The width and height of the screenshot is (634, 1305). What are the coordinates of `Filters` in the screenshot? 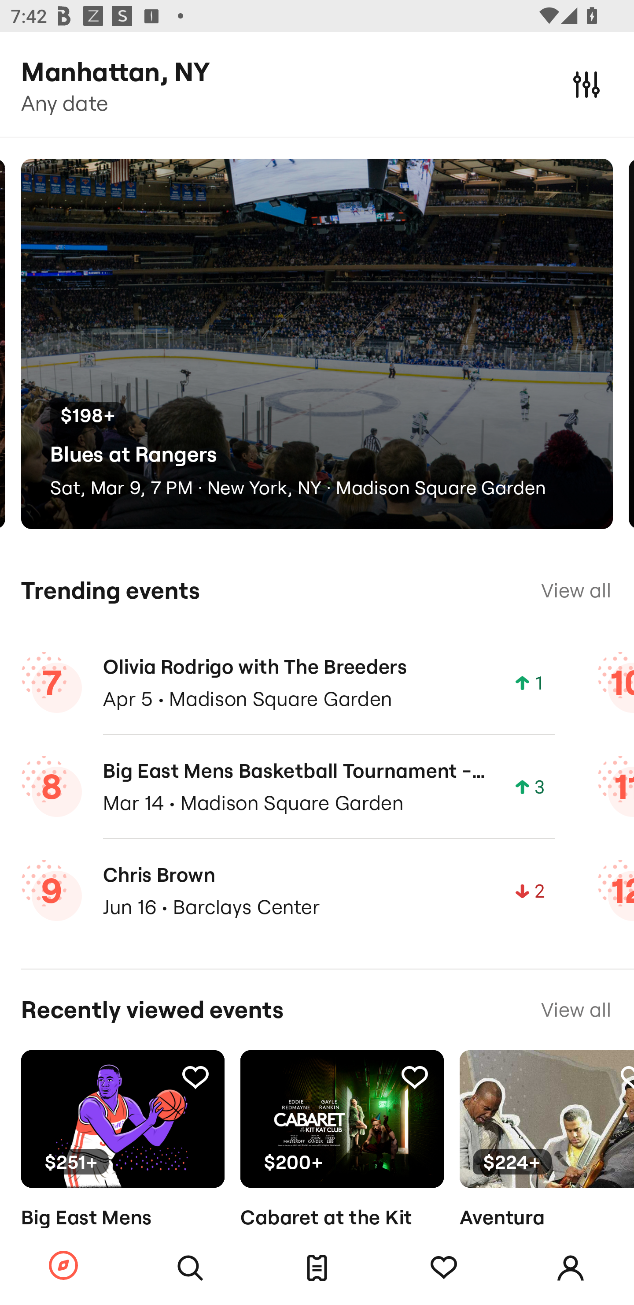 It's located at (586, 84).